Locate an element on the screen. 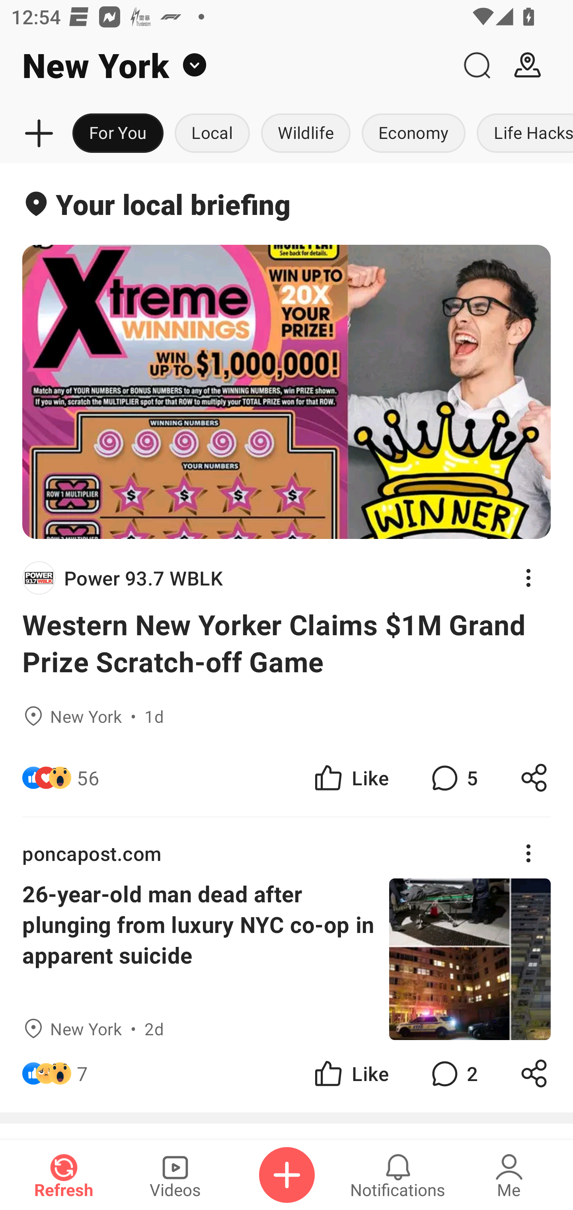 The height and width of the screenshot is (1210, 573). 5 is located at coordinates (453, 777).